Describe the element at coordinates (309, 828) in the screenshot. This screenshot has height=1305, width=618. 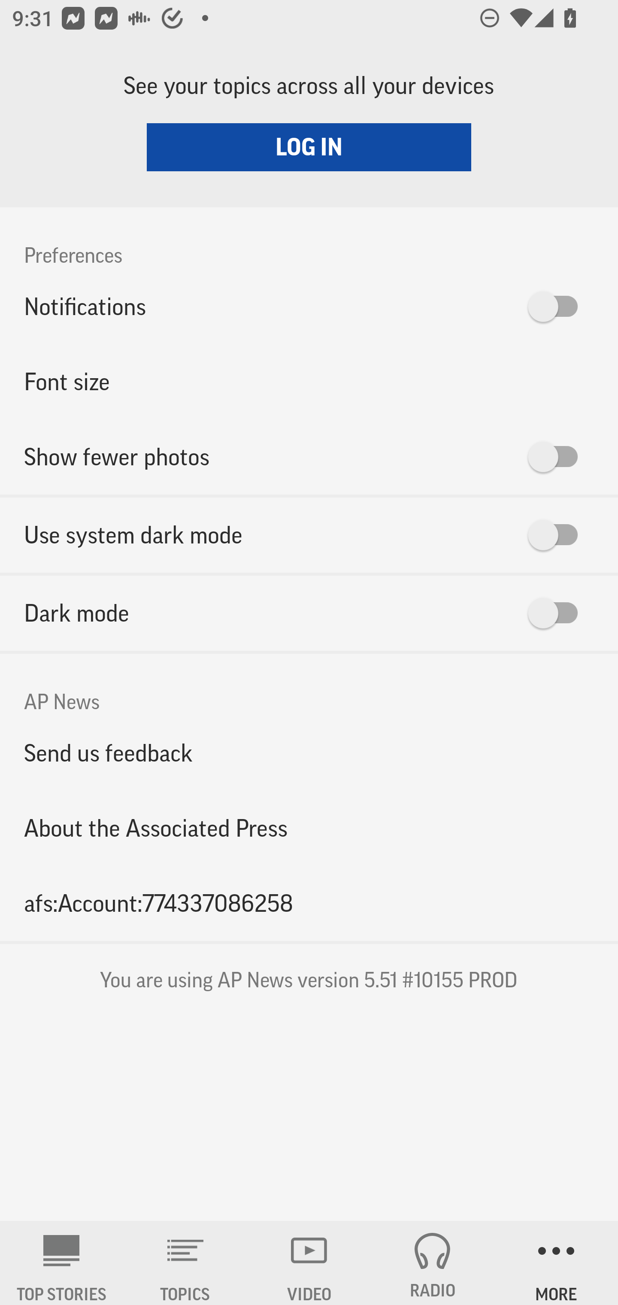
I see `About the Associated Press` at that location.